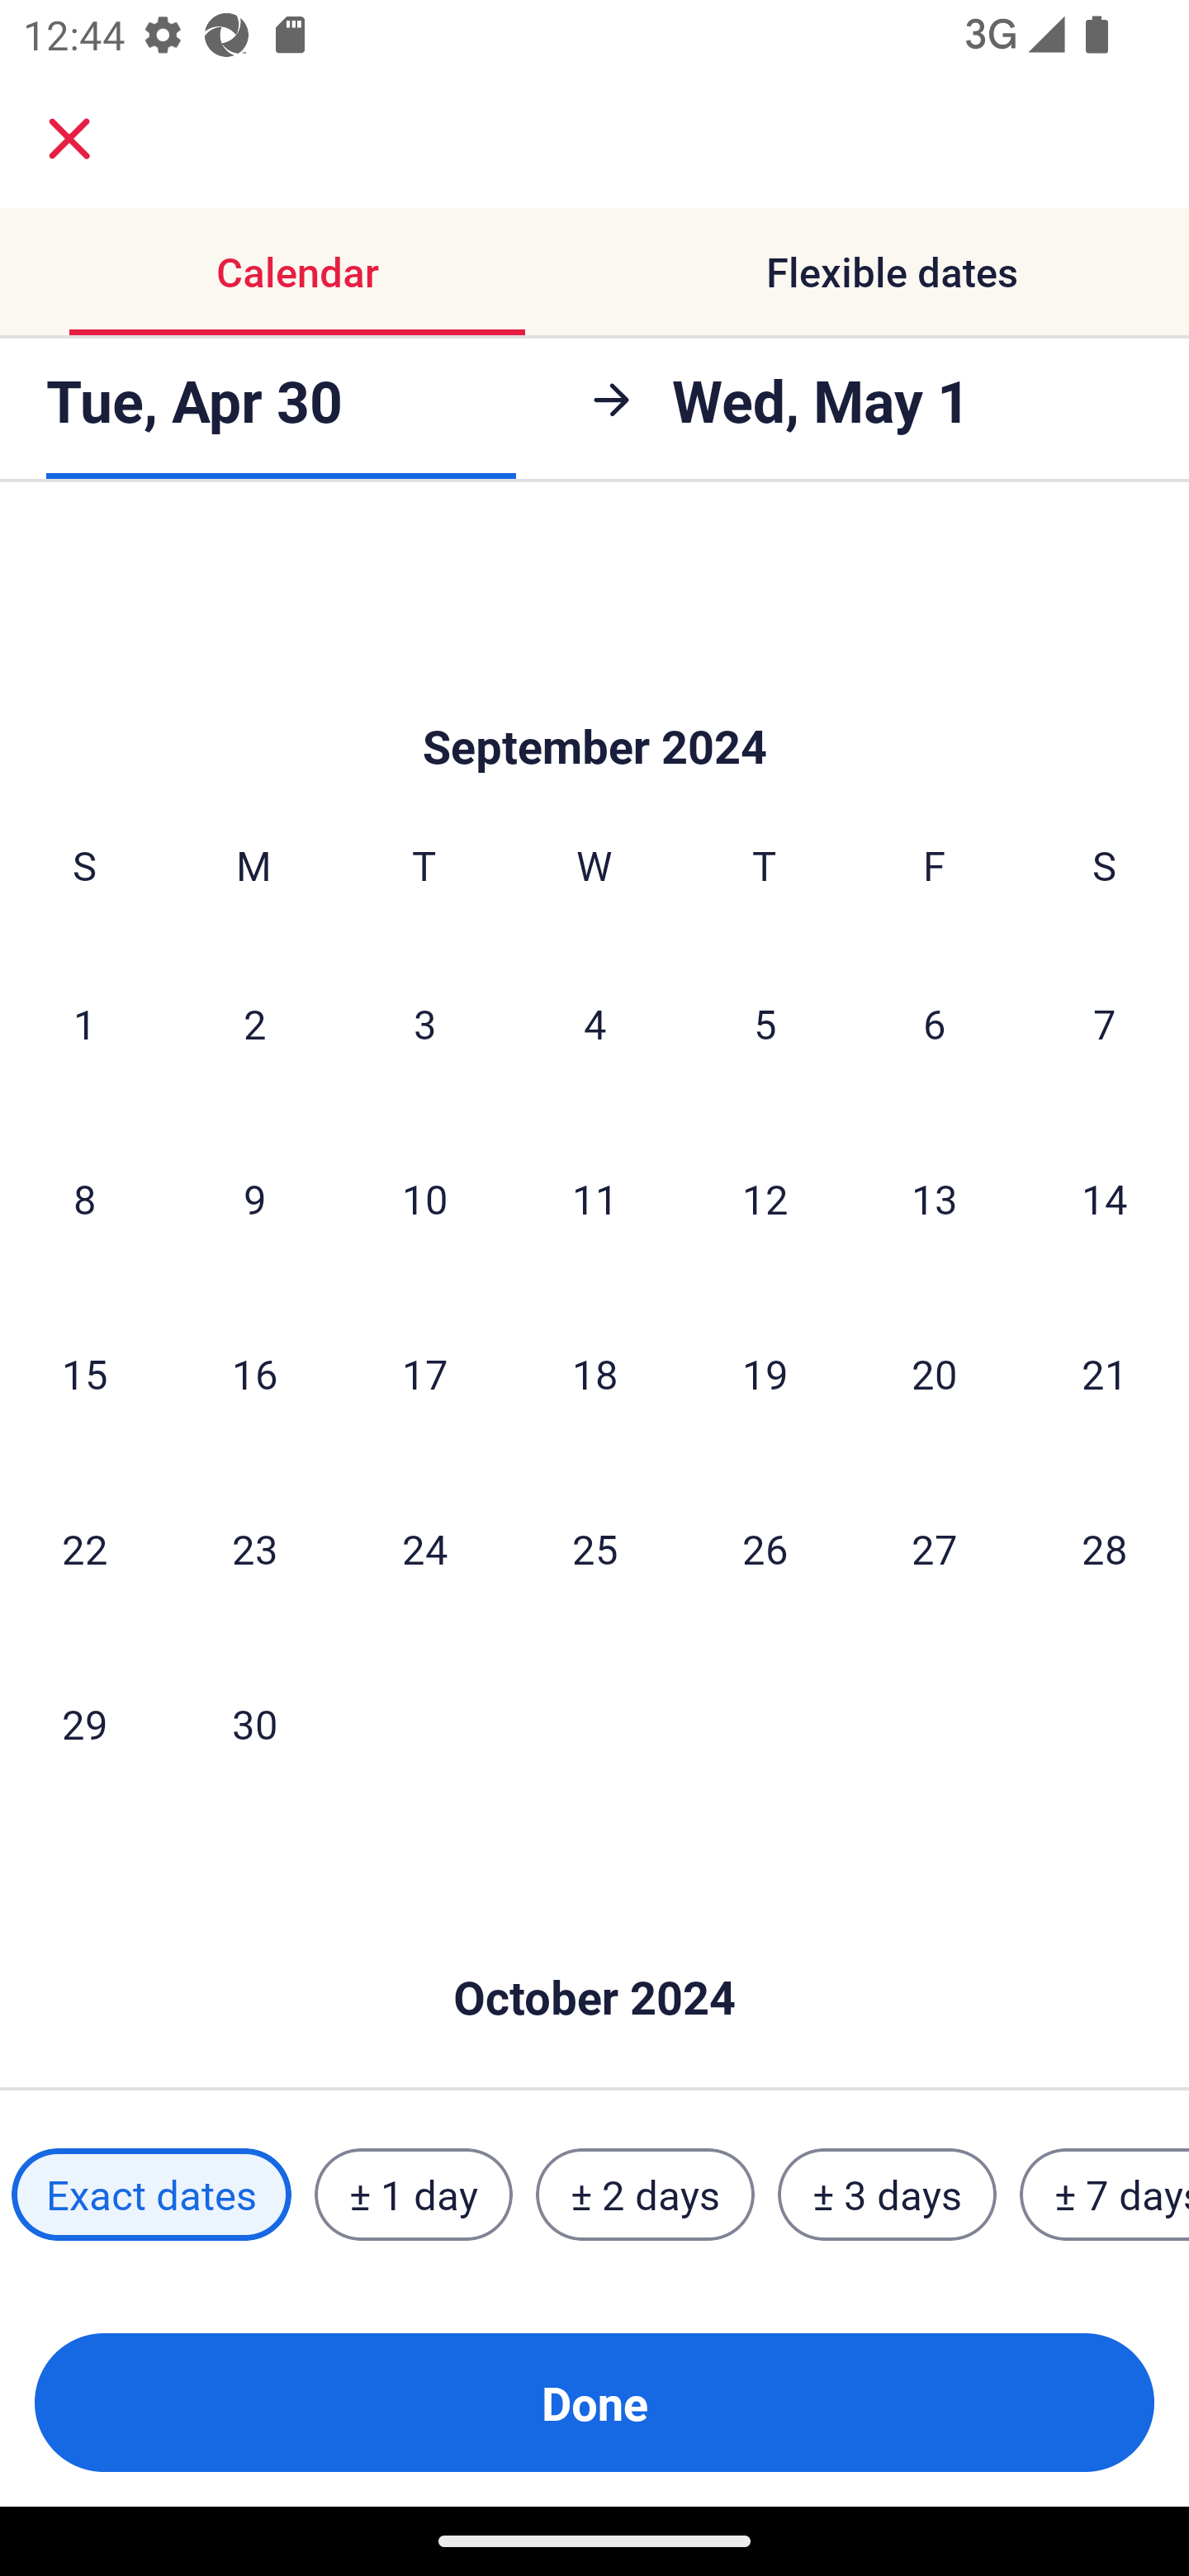  I want to click on 5 Thursday, September 5, 2024, so click(765, 1022).